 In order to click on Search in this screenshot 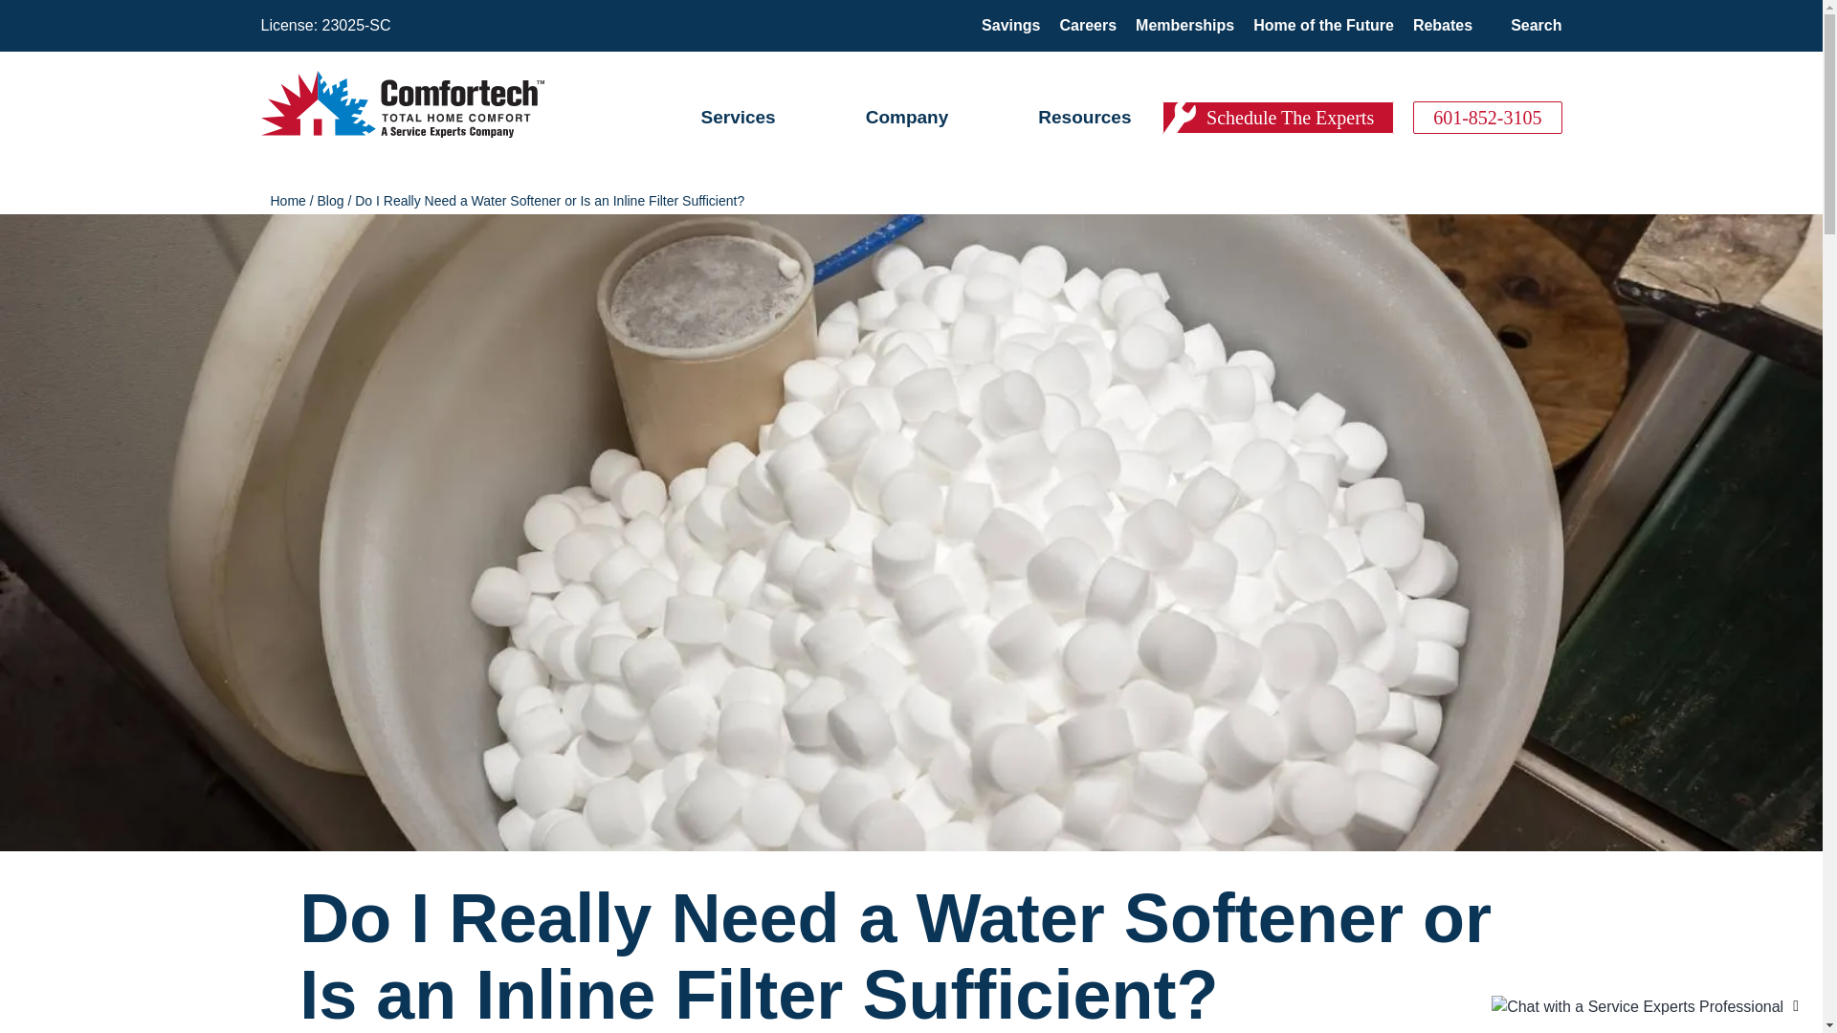, I will do `click(1536, 25)`.